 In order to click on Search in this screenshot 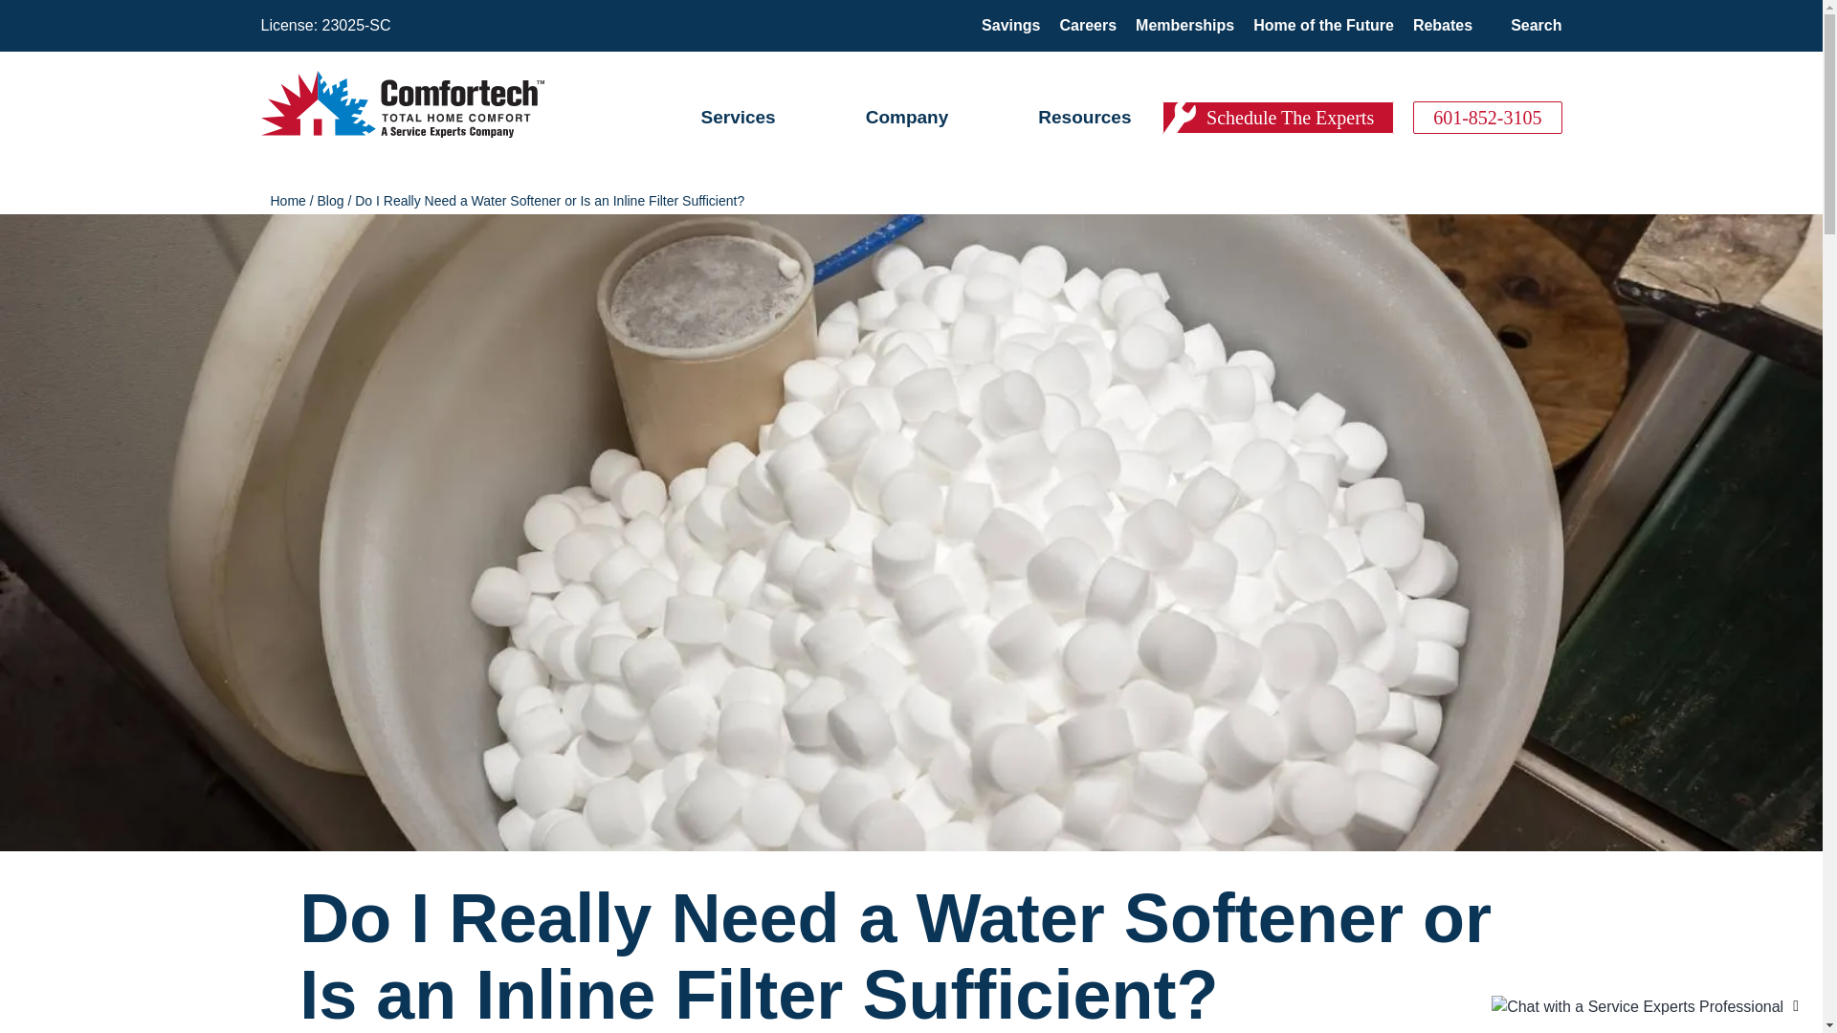, I will do `click(1536, 25)`.